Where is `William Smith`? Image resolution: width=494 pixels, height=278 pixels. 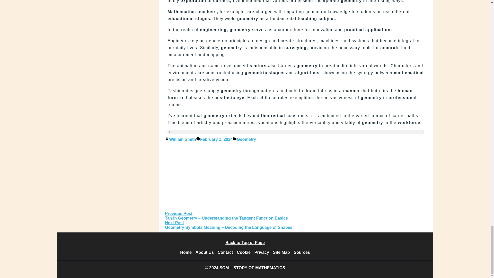
William Smith is located at coordinates (182, 139).